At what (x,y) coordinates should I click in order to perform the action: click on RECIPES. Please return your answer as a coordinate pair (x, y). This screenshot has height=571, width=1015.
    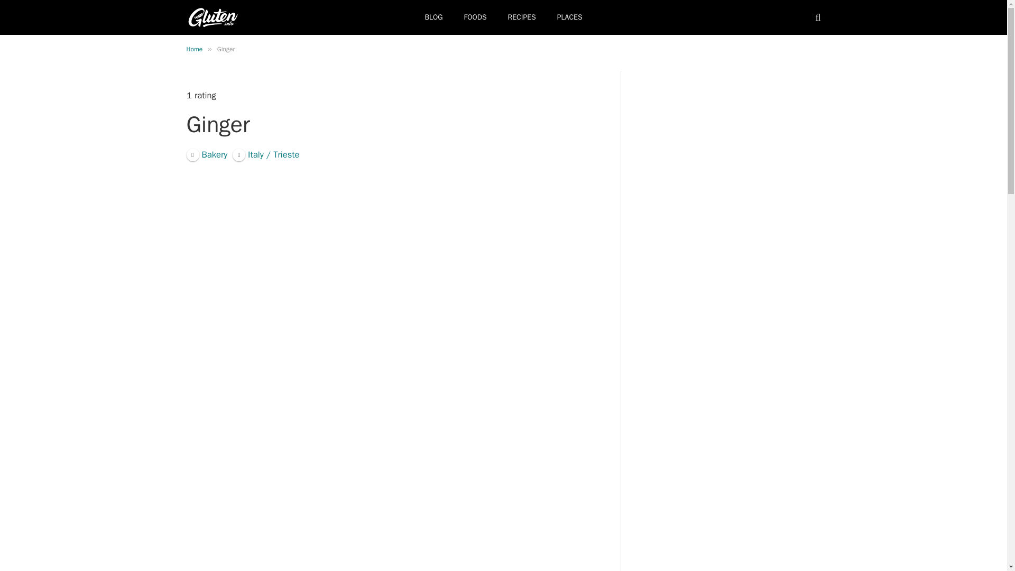
    Looking at the image, I should click on (522, 17).